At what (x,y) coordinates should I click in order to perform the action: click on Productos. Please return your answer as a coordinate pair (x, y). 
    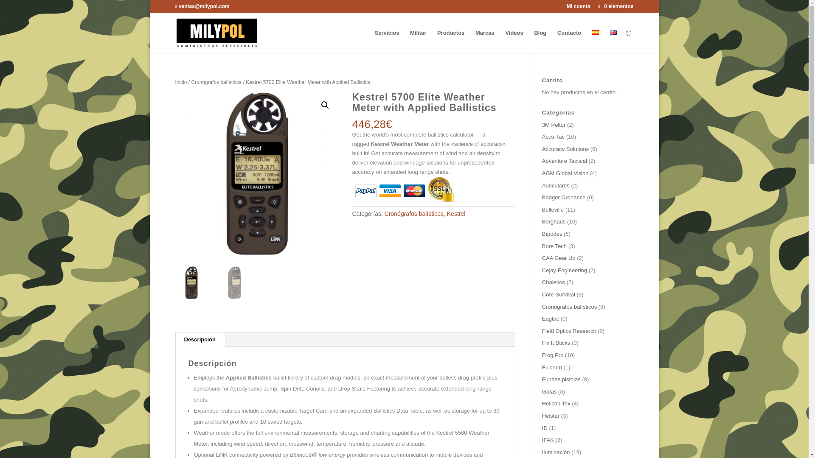
    Looking at the image, I should click on (451, 42).